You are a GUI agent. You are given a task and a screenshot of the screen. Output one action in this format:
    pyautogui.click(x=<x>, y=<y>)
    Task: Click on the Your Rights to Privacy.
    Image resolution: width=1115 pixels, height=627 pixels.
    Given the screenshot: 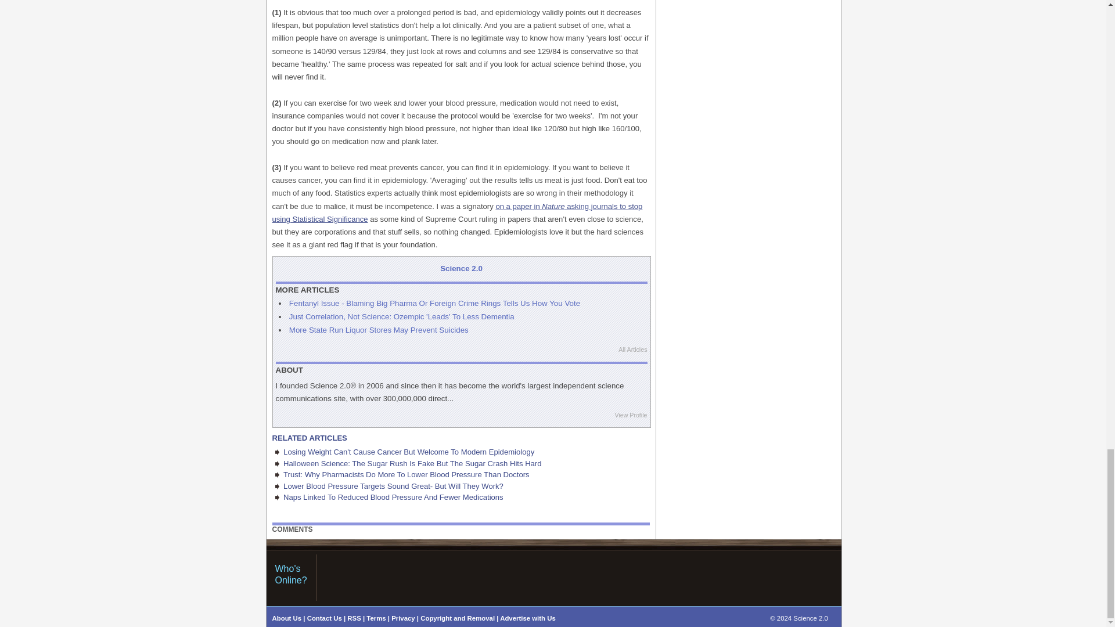 What is the action you would take?
    pyautogui.click(x=403, y=618)
    